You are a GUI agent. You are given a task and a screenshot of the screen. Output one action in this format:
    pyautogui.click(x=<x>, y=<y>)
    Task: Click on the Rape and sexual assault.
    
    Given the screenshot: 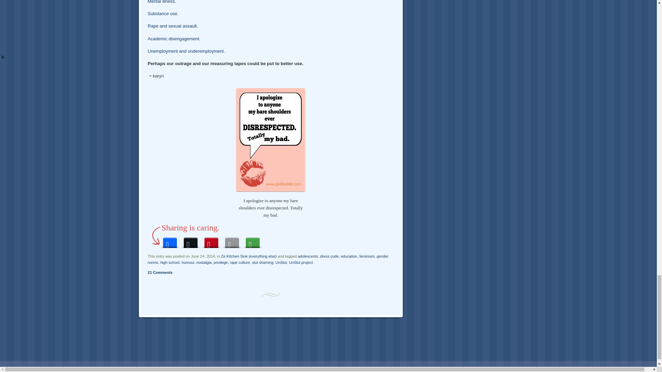 What is the action you would take?
    pyautogui.click(x=173, y=26)
    